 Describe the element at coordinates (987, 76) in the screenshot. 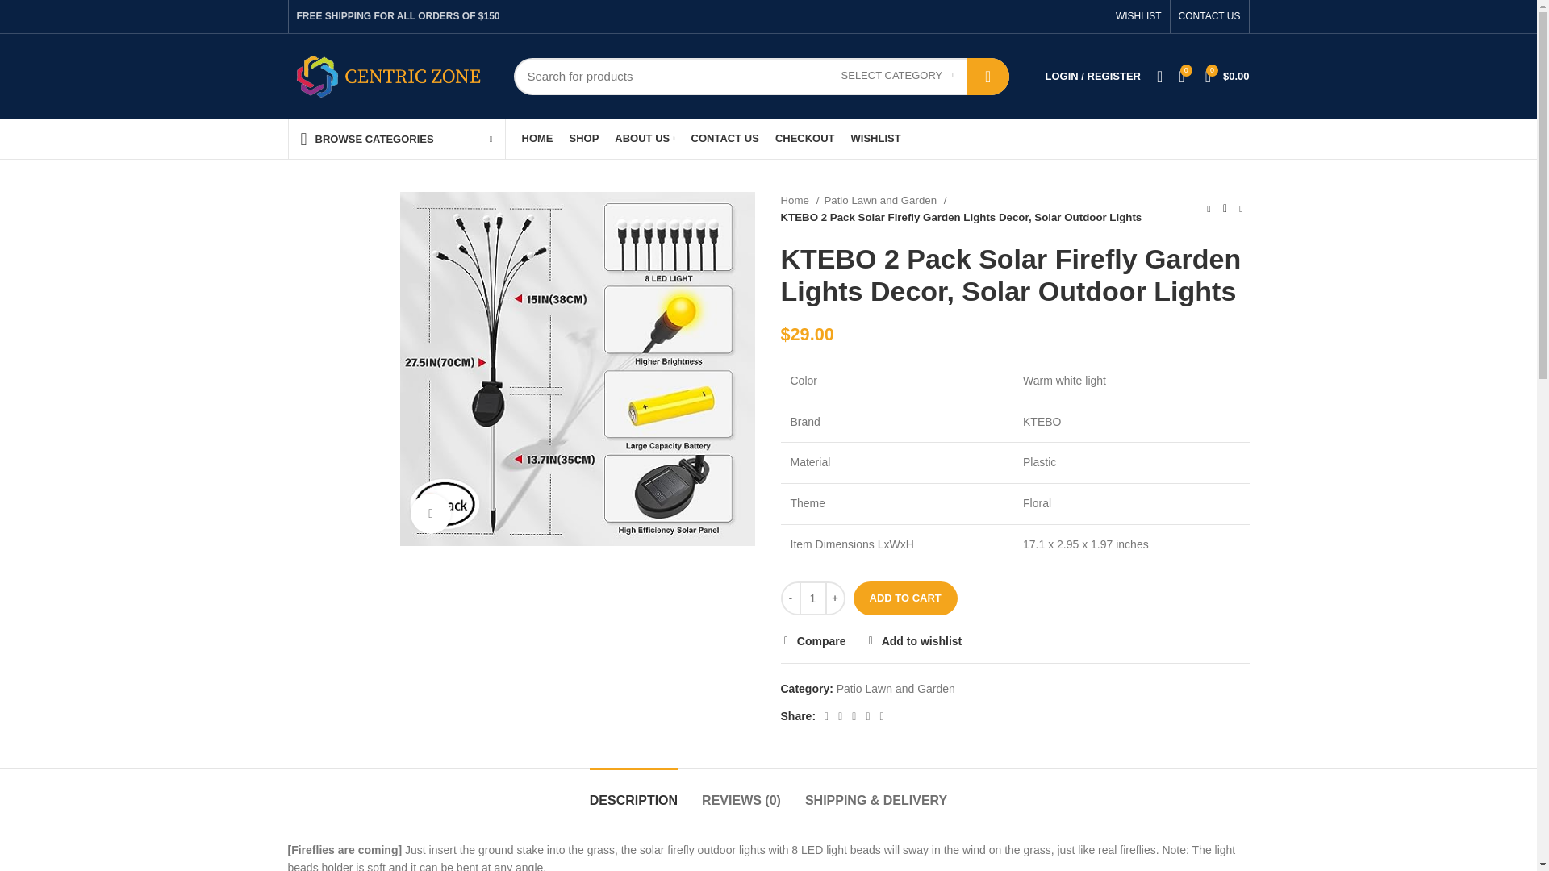

I see `SEARCH` at that location.